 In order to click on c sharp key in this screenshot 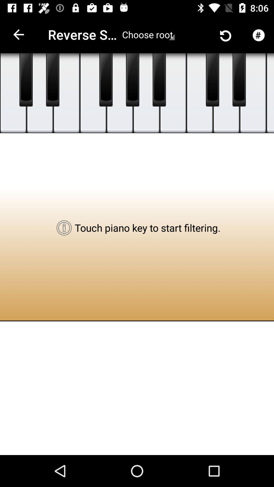, I will do `click(26, 80)`.